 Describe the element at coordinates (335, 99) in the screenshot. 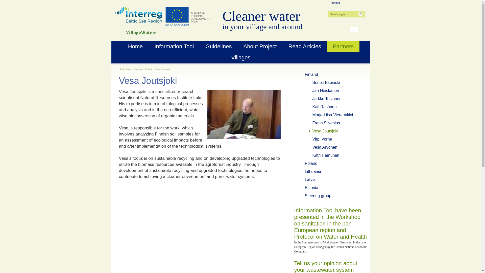

I see `Jarkko Toivonen` at that location.